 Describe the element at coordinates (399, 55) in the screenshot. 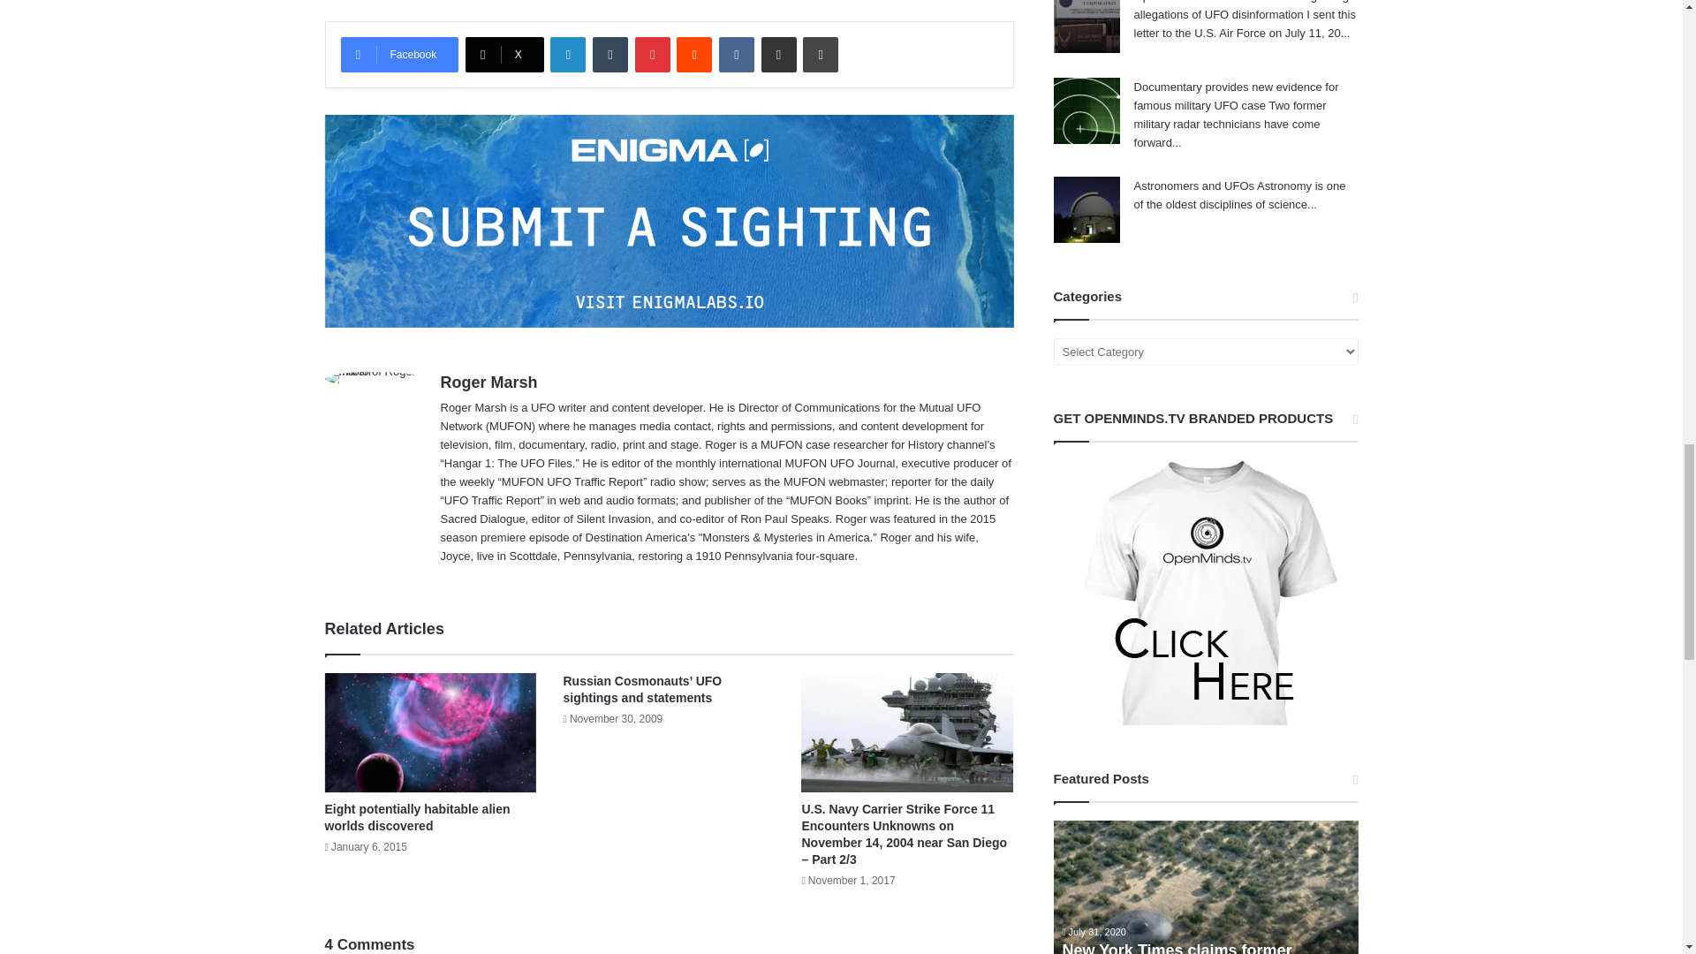

I see `Facebook` at that location.